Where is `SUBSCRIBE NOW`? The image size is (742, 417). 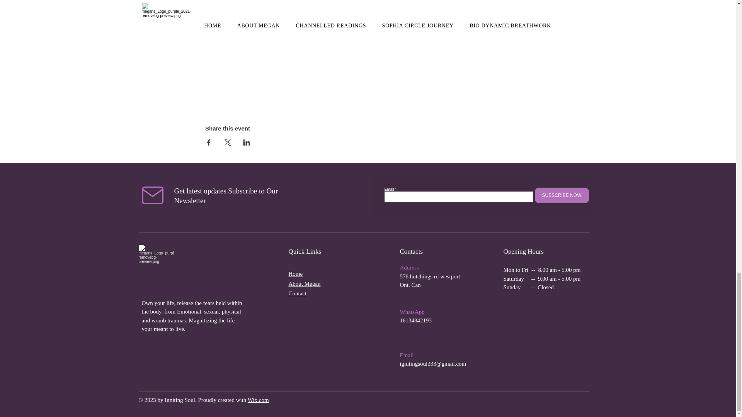
SUBSCRIBE NOW is located at coordinates (562, 195).